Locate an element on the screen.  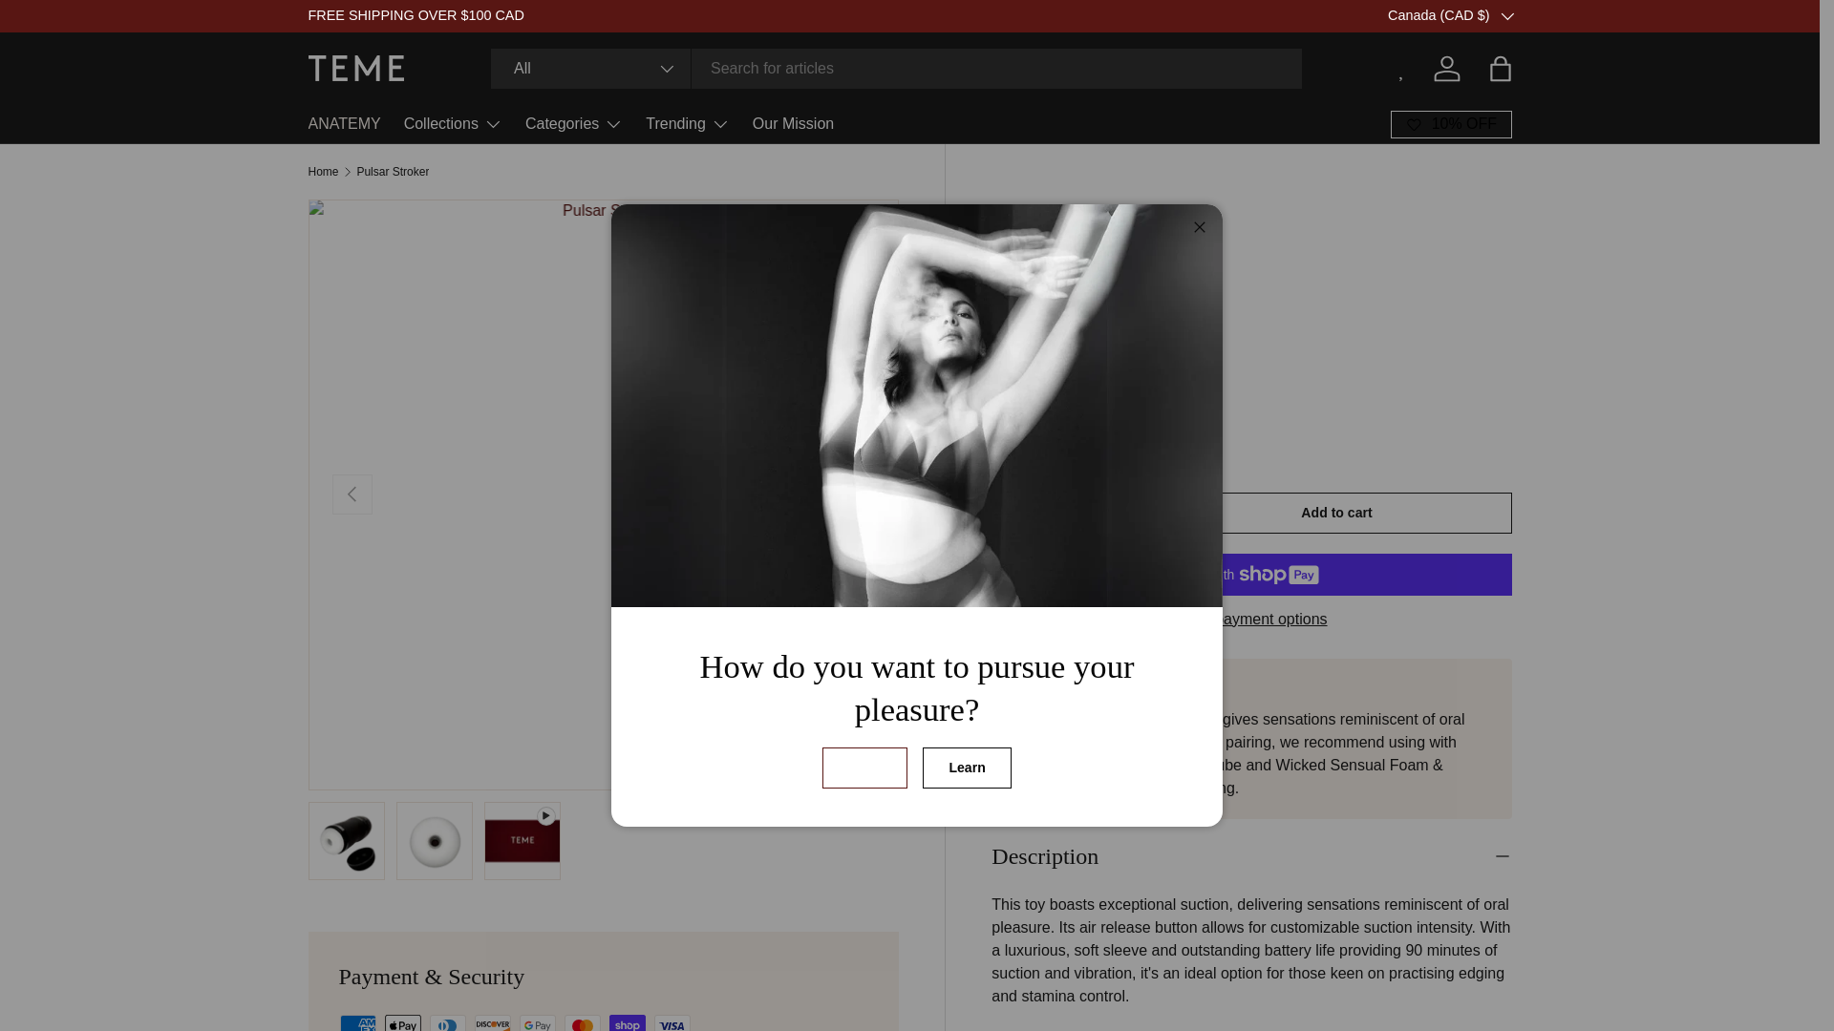
Skip to content is located at coordinates (86, 27).